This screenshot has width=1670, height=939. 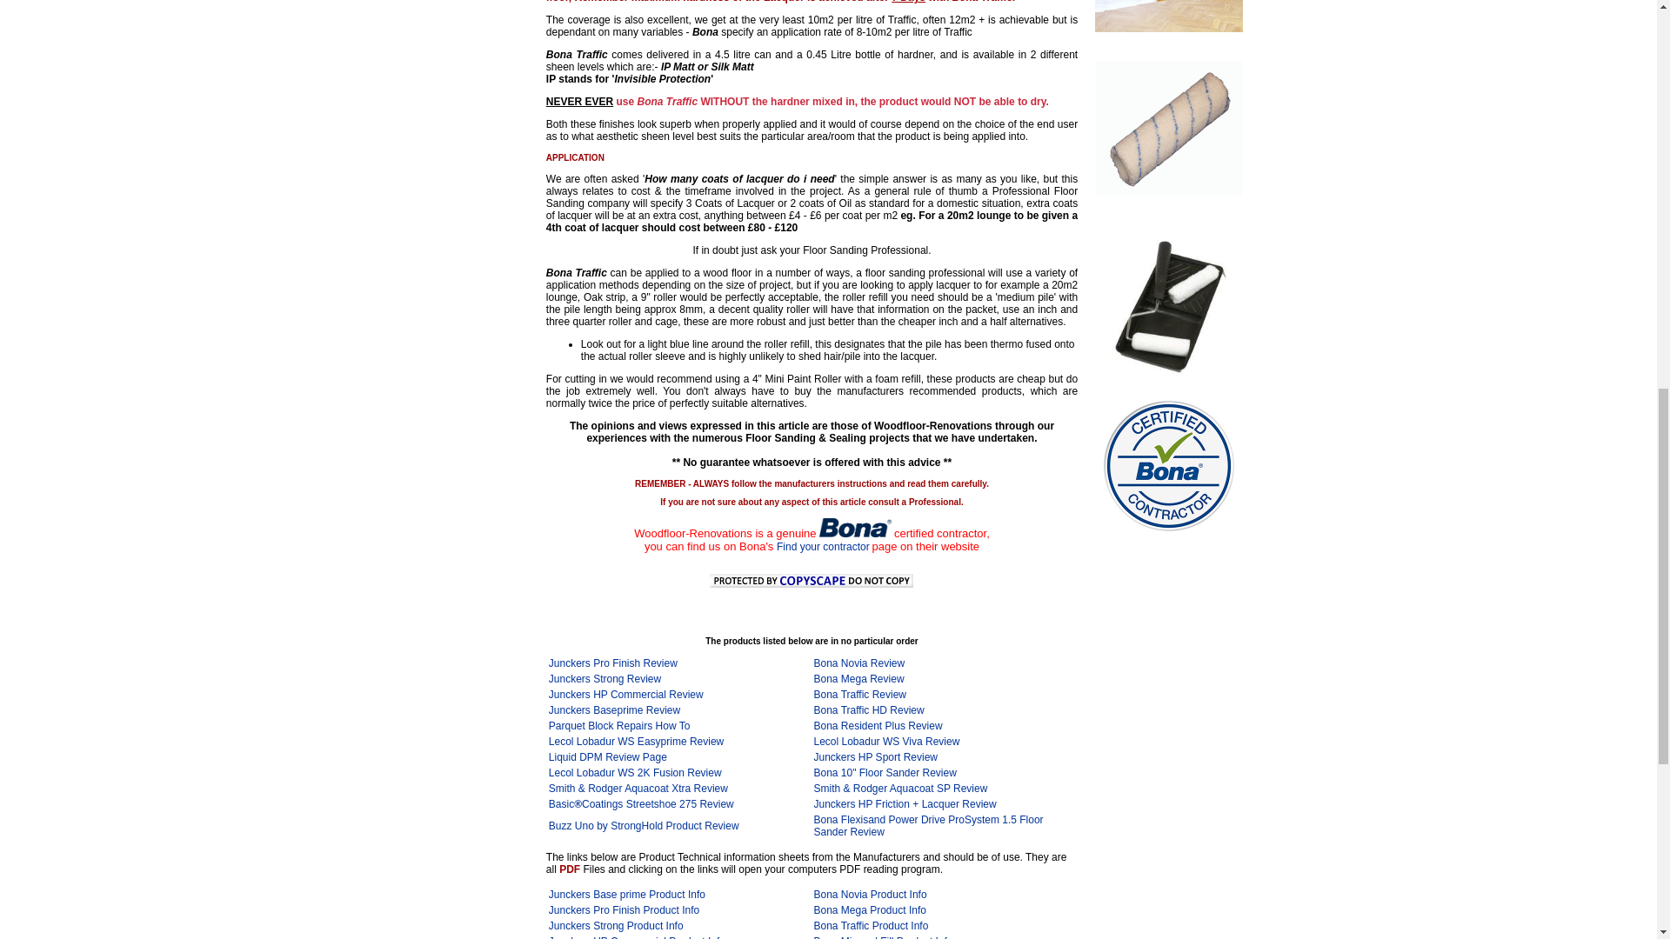 What do you see at coordinates (626, 694) in the screenshot?
I see `Junckers HP Commercial Review` at bounding box center [626, 694].